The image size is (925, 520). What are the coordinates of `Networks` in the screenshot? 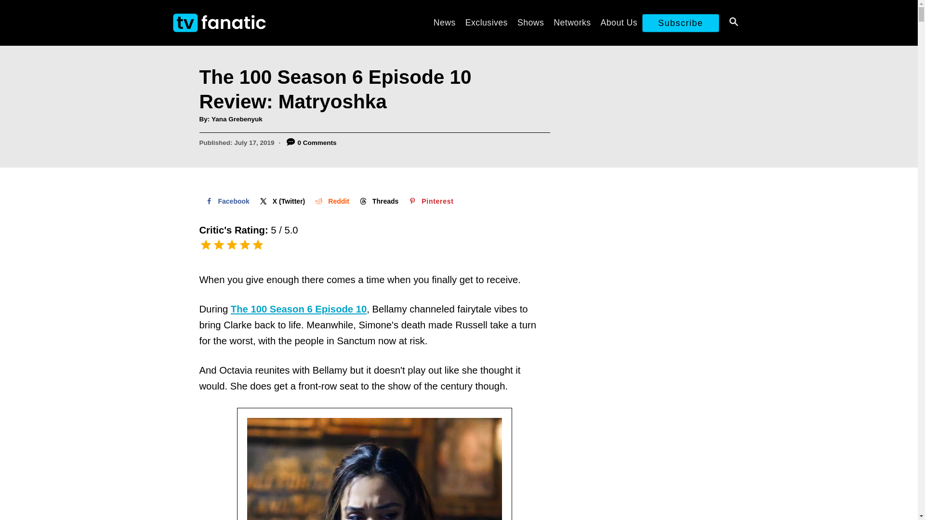 It's located at (572, 22).